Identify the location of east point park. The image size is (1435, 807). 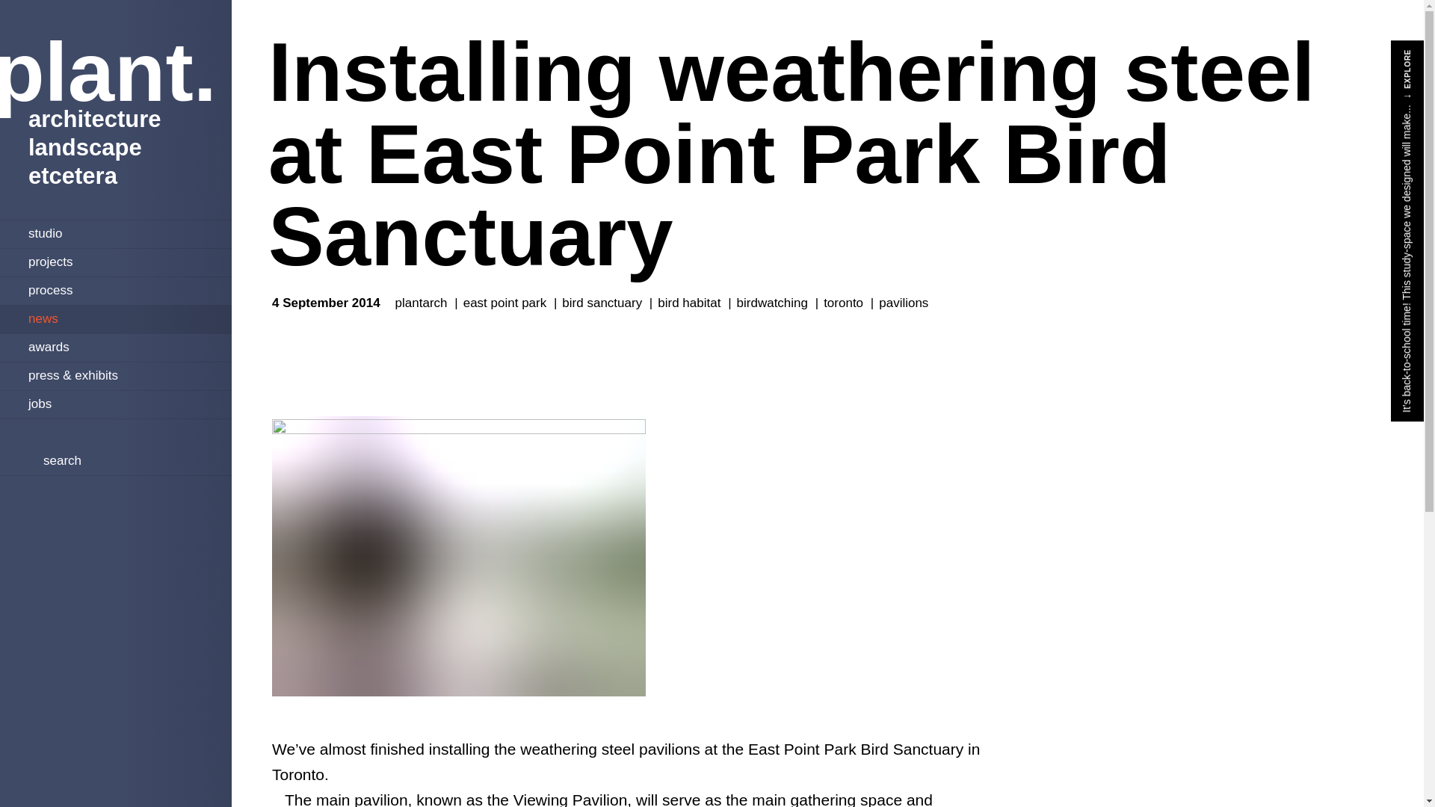
(510, 303).